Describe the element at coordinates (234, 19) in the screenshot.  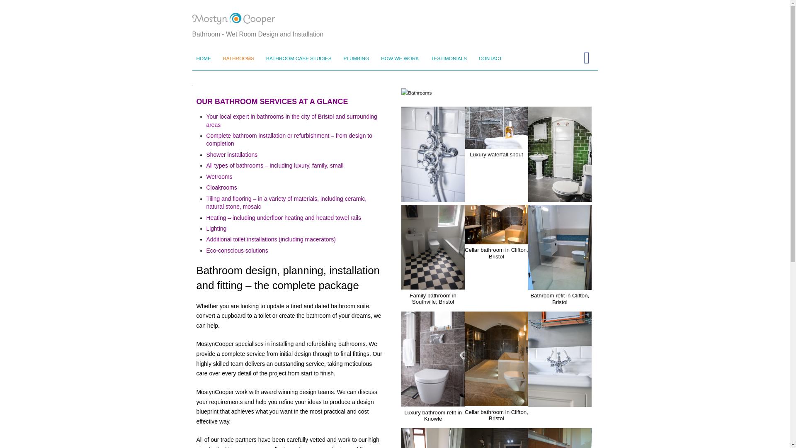
I see `MostynCooper` at that location.